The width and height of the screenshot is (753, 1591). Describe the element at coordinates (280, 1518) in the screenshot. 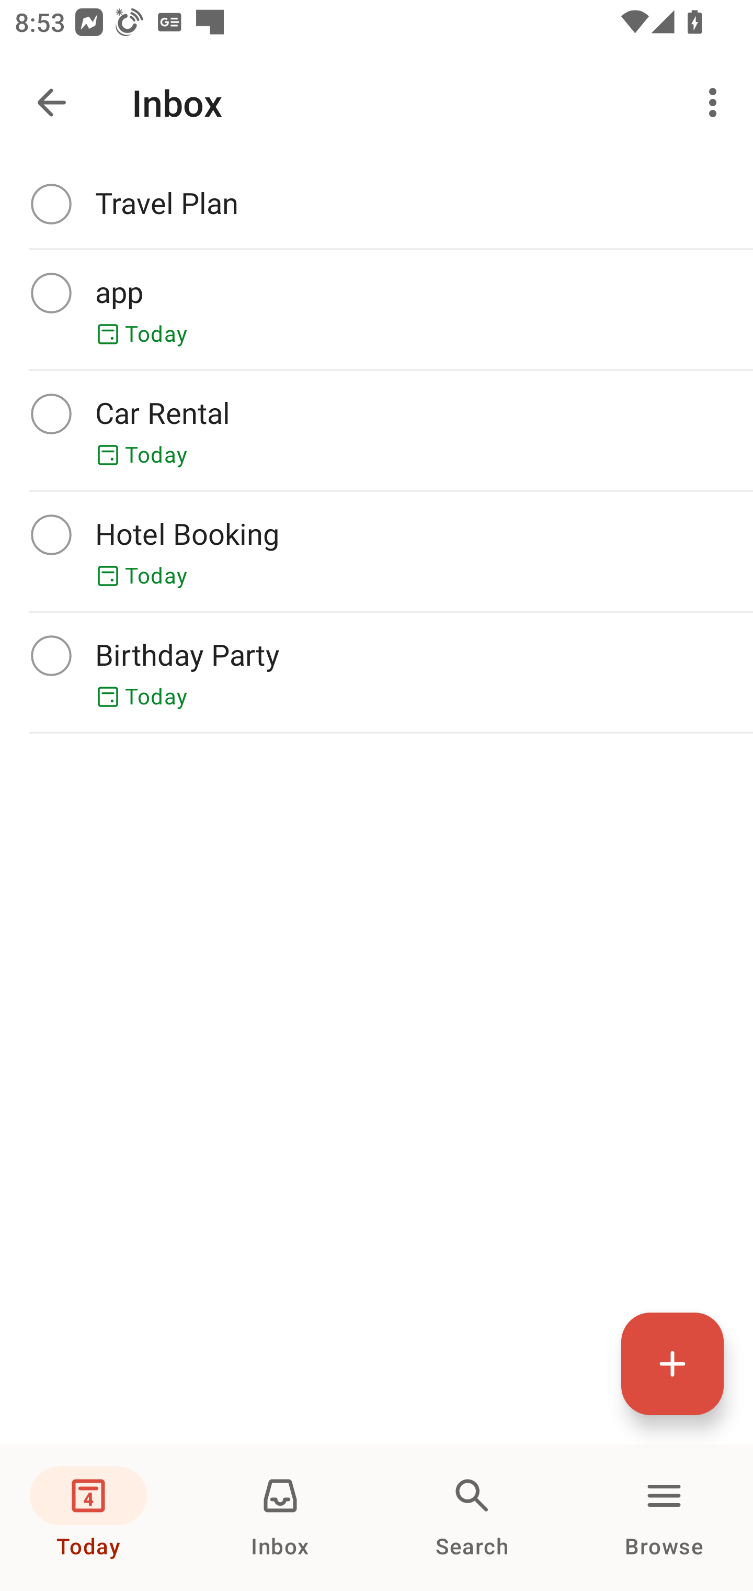

I see `Inbox` at that location.